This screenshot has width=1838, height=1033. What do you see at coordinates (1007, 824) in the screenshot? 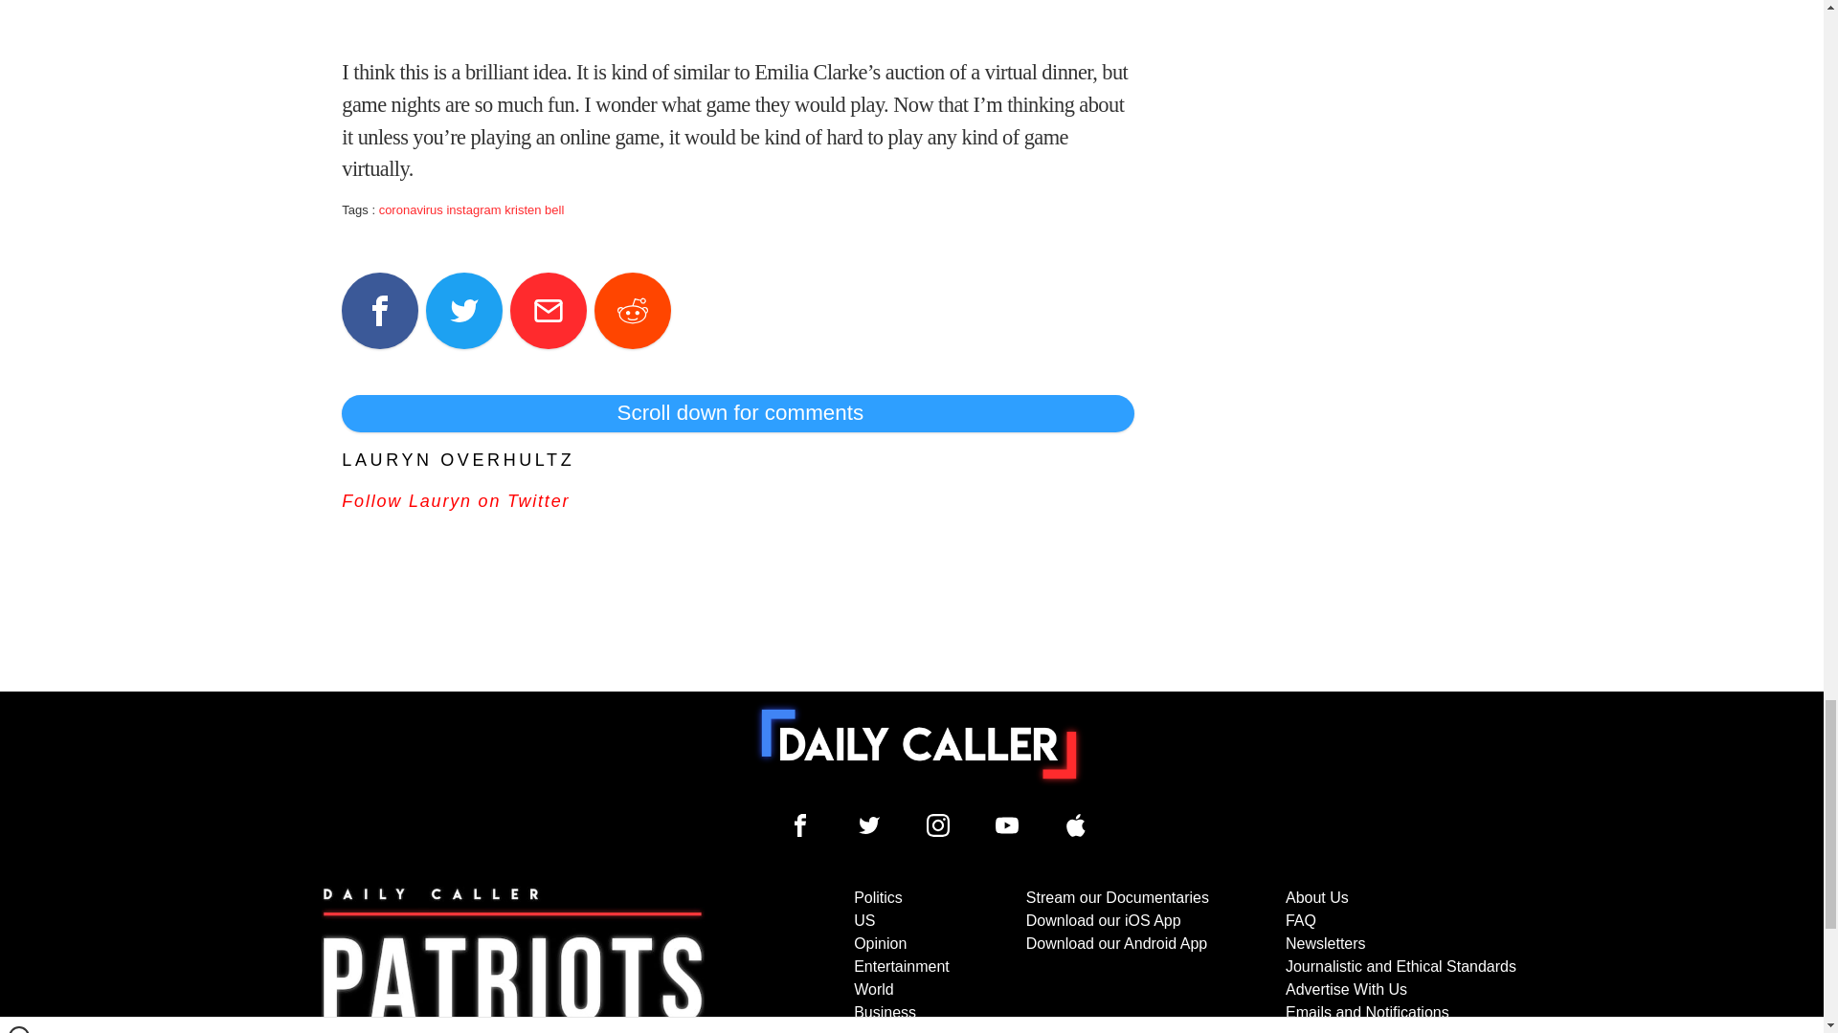
I see `Daily Caller YouTube` at bounding box center [1007, 824].